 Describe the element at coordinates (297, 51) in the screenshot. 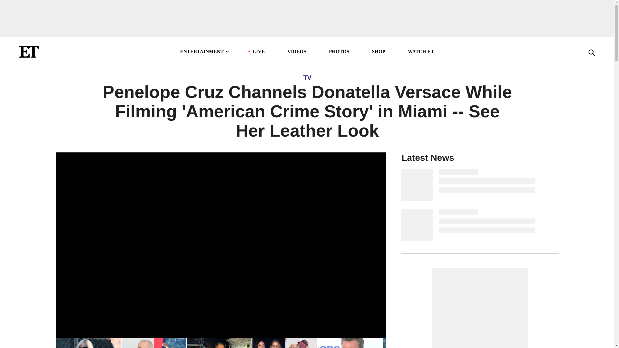

I see `VIDEOS` at that location.